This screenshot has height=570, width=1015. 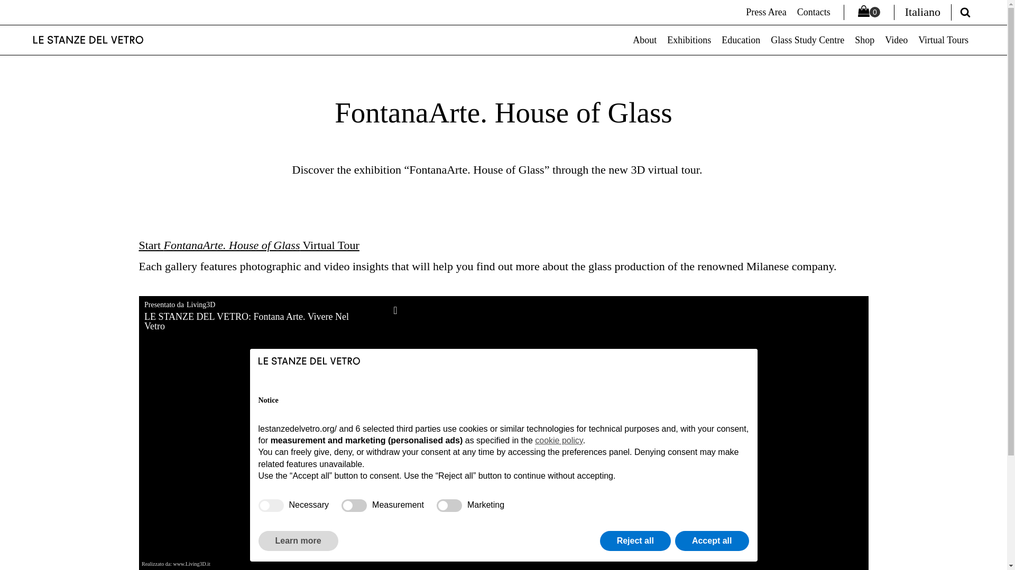 What do you see at coordinates (813, 12) in the screenshot?
I see `Contacts` at bounding box center [813, 12].